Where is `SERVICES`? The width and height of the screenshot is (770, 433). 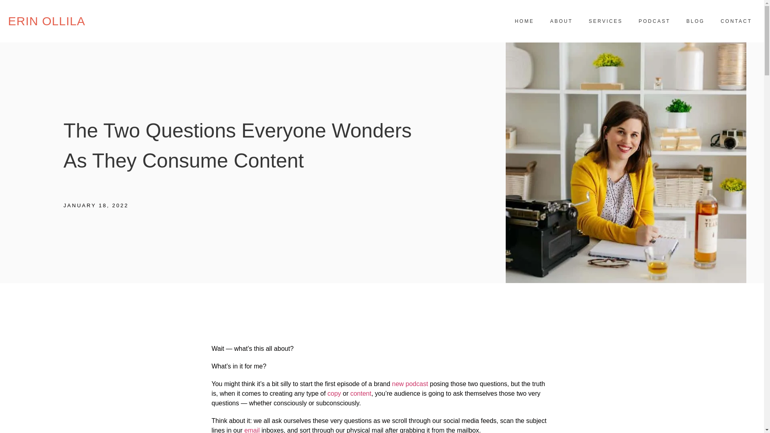
SERVICES is located at coordinates (606, 21).